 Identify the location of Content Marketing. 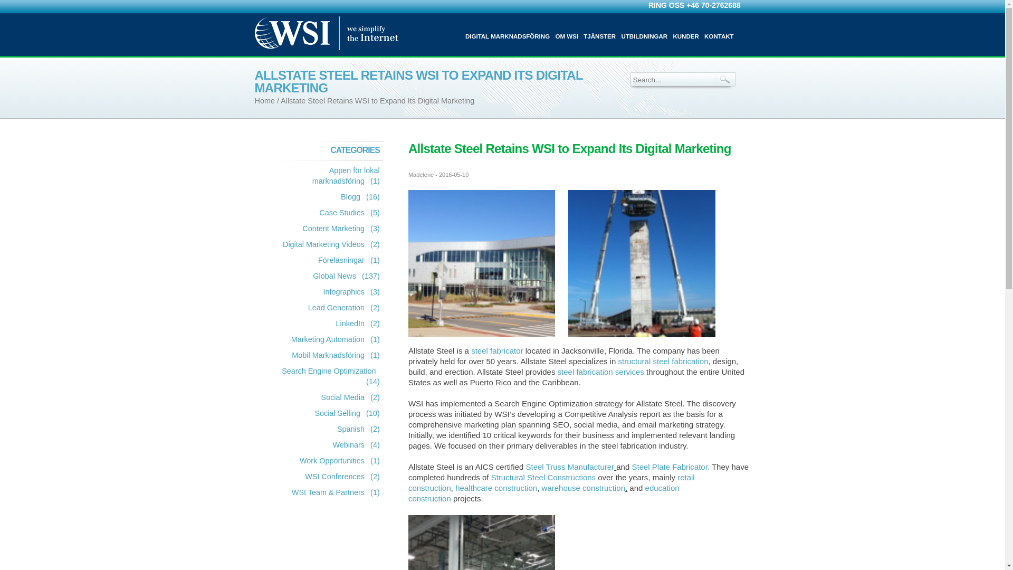
(328, 229).